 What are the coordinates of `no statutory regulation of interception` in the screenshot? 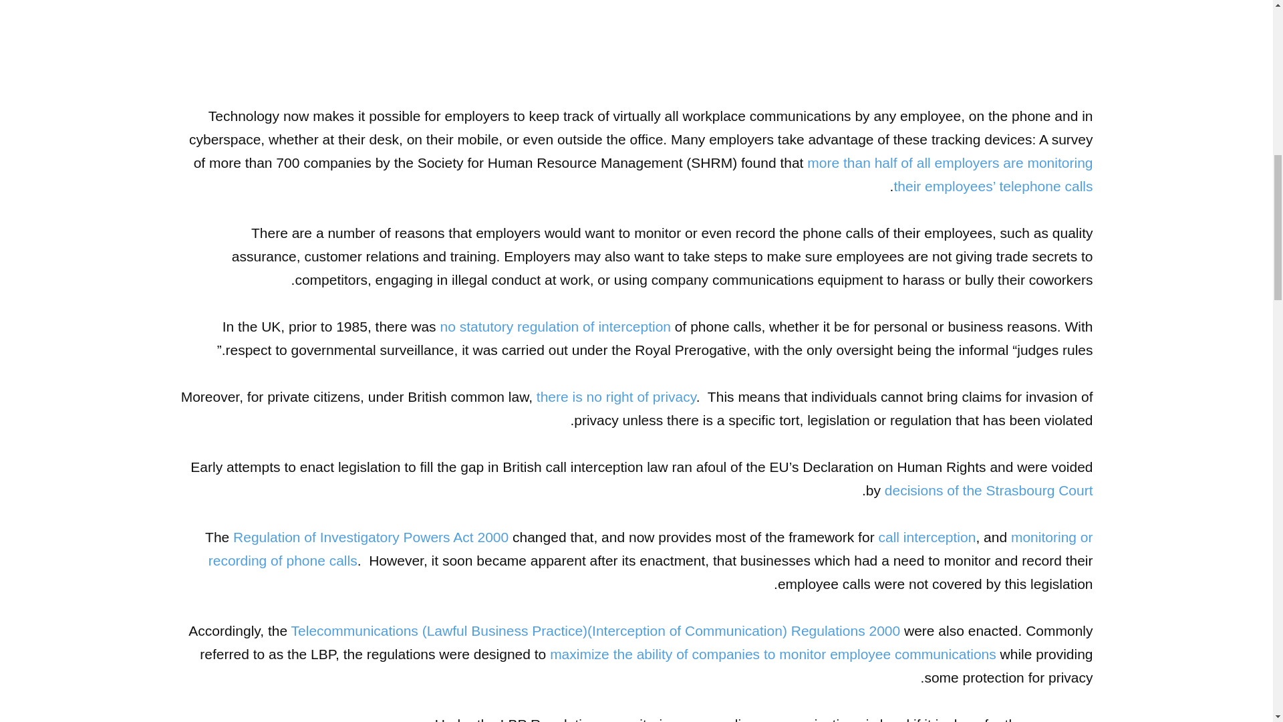 It's located at (555, 326).